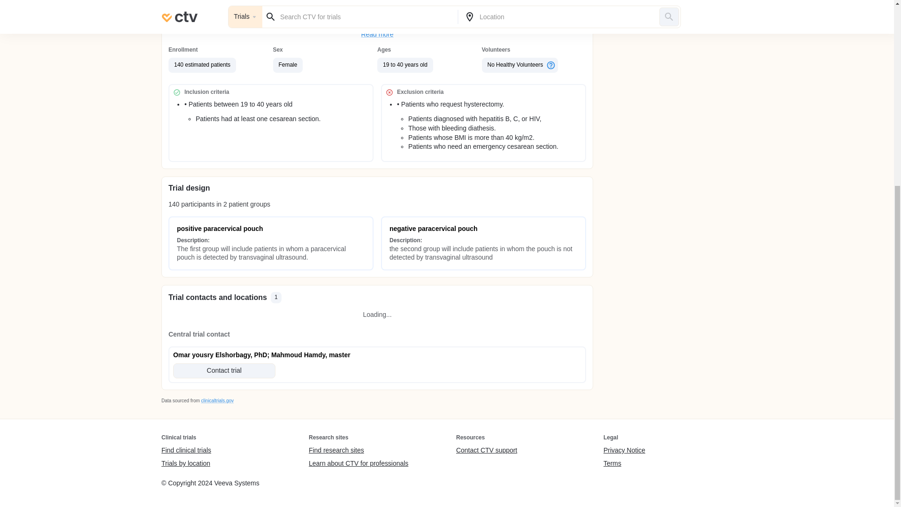 The height and width of the screenshot is (507, 901). I want to click on Privacy Notice, so click(624, 451).